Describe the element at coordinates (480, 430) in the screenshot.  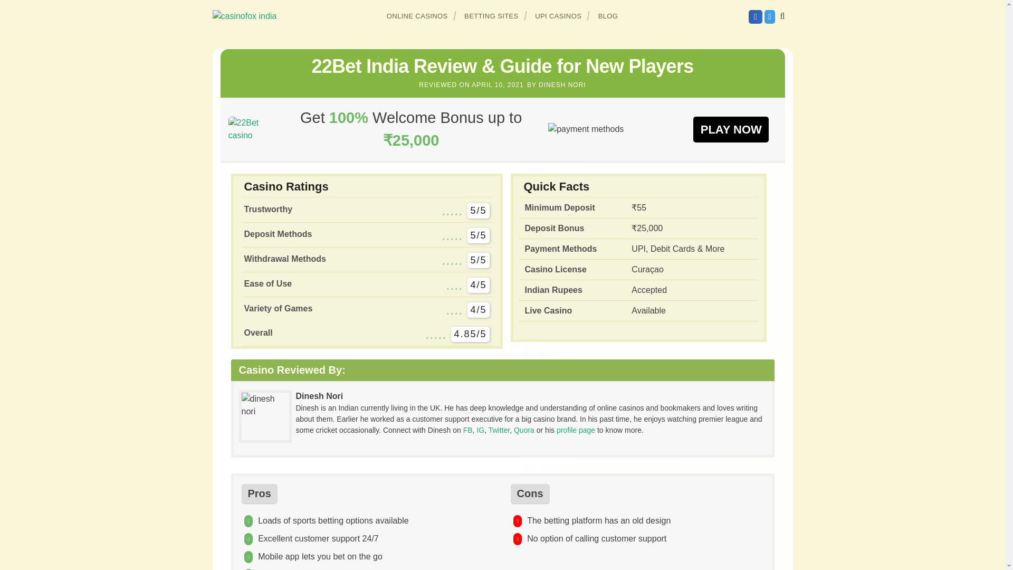
I see `IG` at that location.